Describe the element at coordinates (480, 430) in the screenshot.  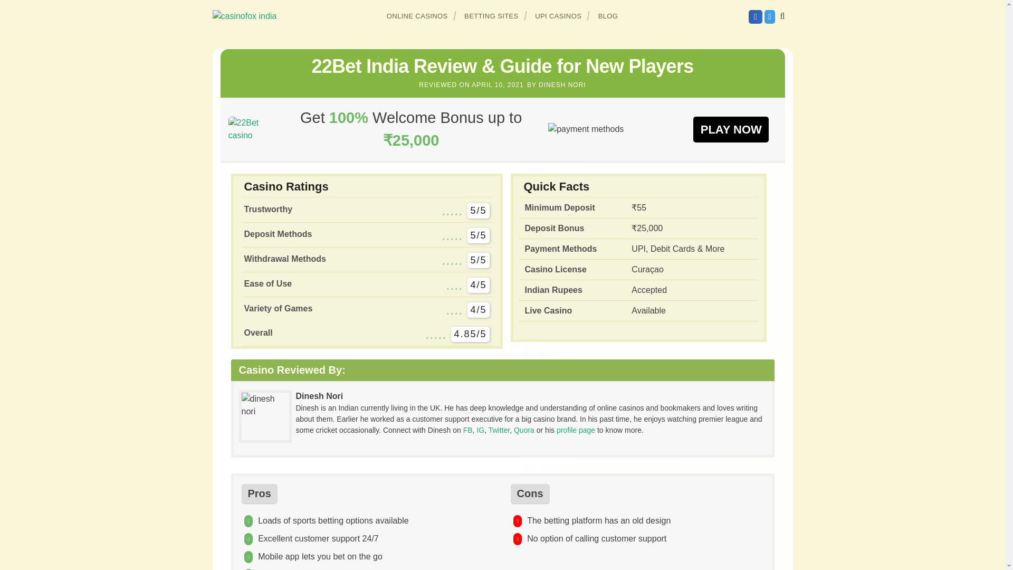
I see `IG` at that location.